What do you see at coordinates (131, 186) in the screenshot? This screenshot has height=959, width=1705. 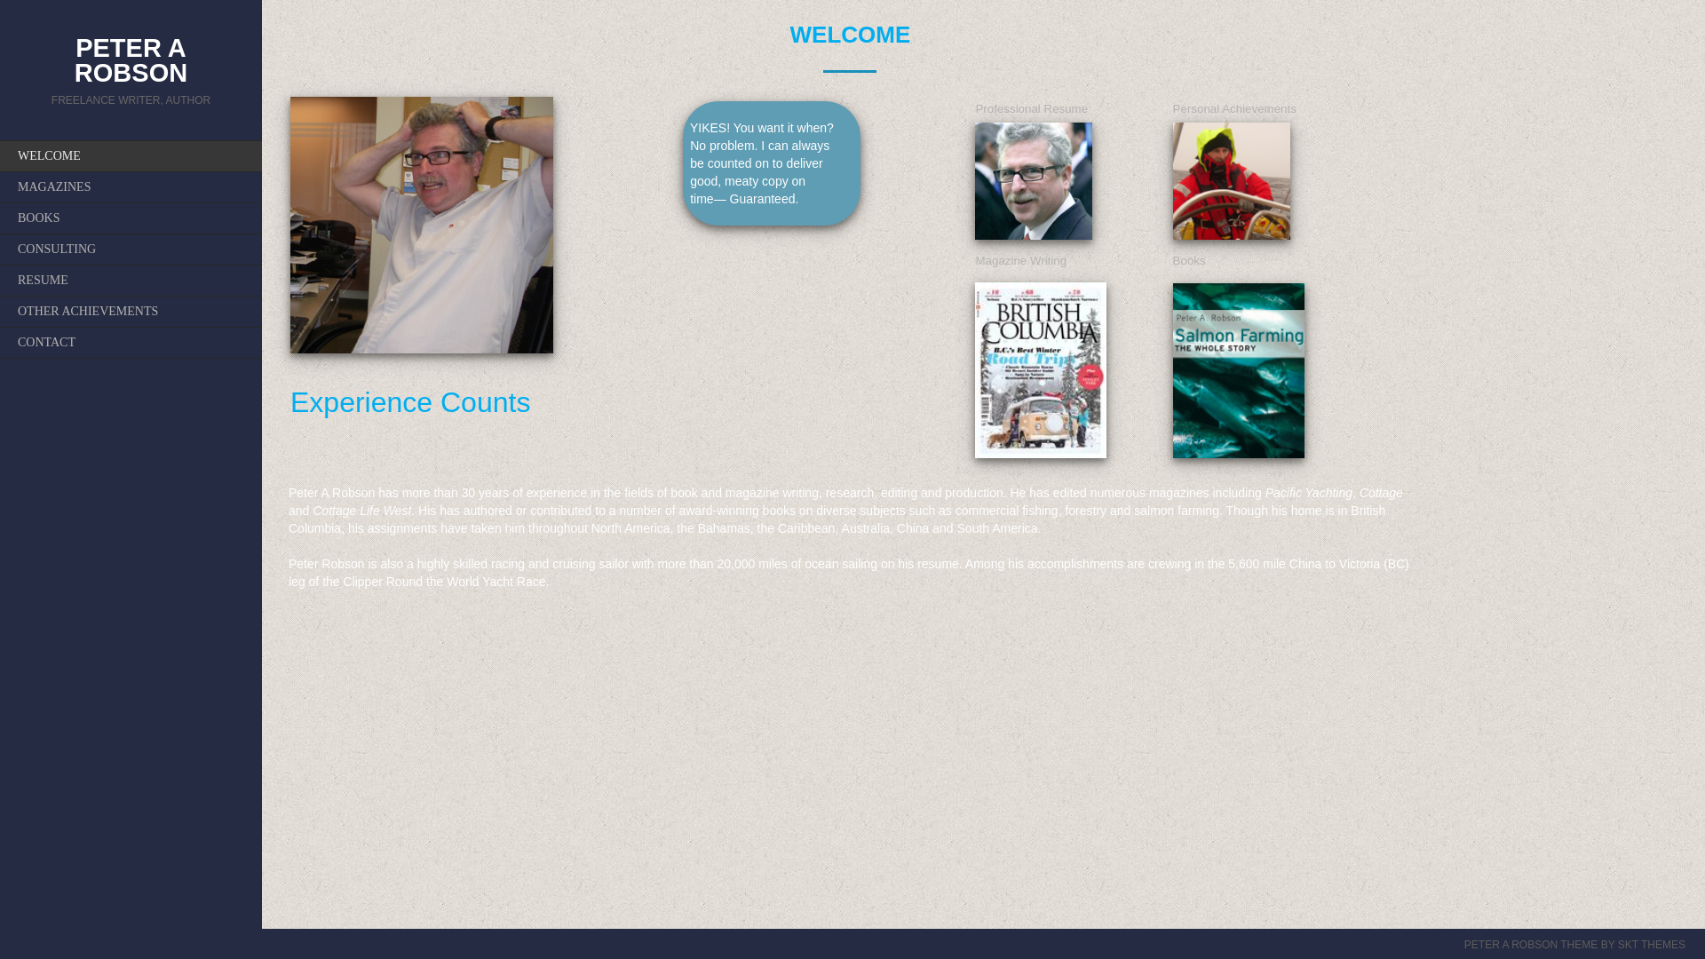 I see `MAGAZINES` at bounding box center [131, 186].